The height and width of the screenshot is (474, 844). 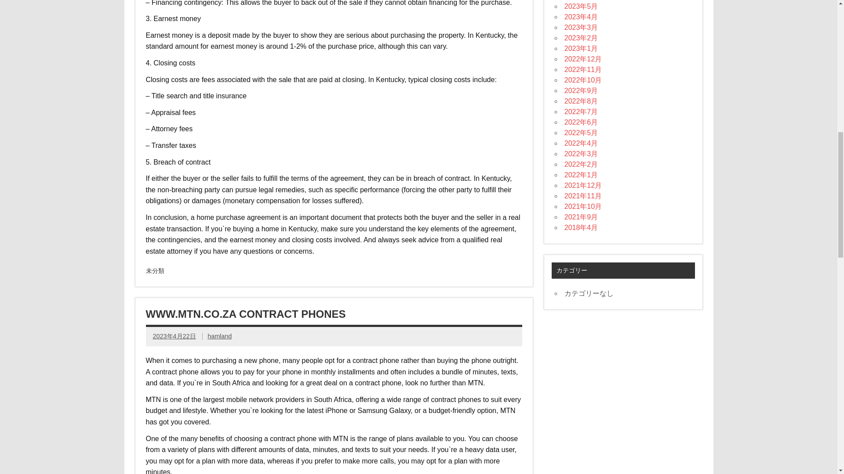 What do you see at coordinates (219, 336) in the screenshot?
I see `hamland` at bounding box center [219, 336].